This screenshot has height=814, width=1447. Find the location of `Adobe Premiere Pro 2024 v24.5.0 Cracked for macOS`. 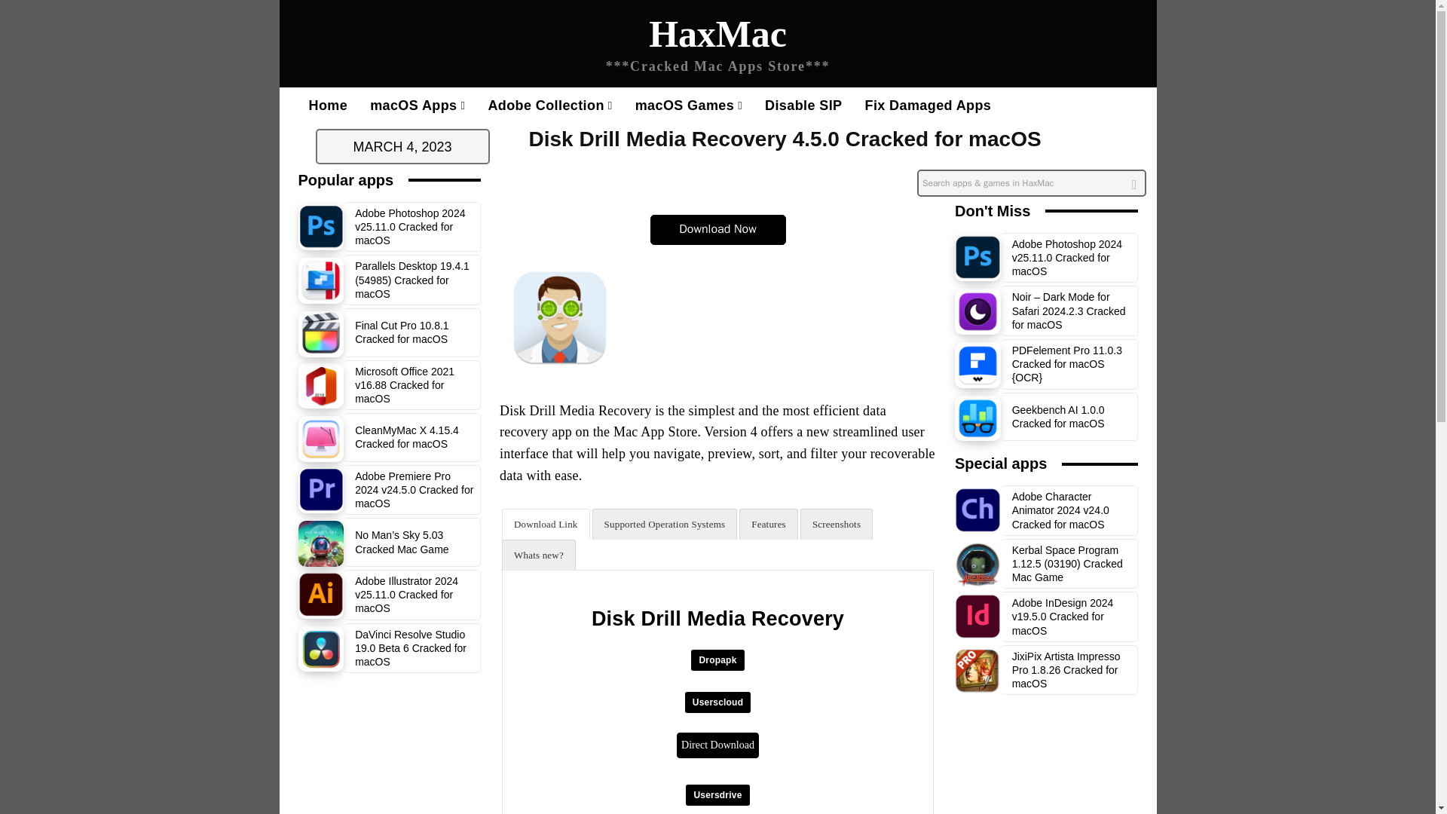

Adobe Premiere Pro 2024 v24.5.0 Cracked for macOS is located at coordinates (321, 491).